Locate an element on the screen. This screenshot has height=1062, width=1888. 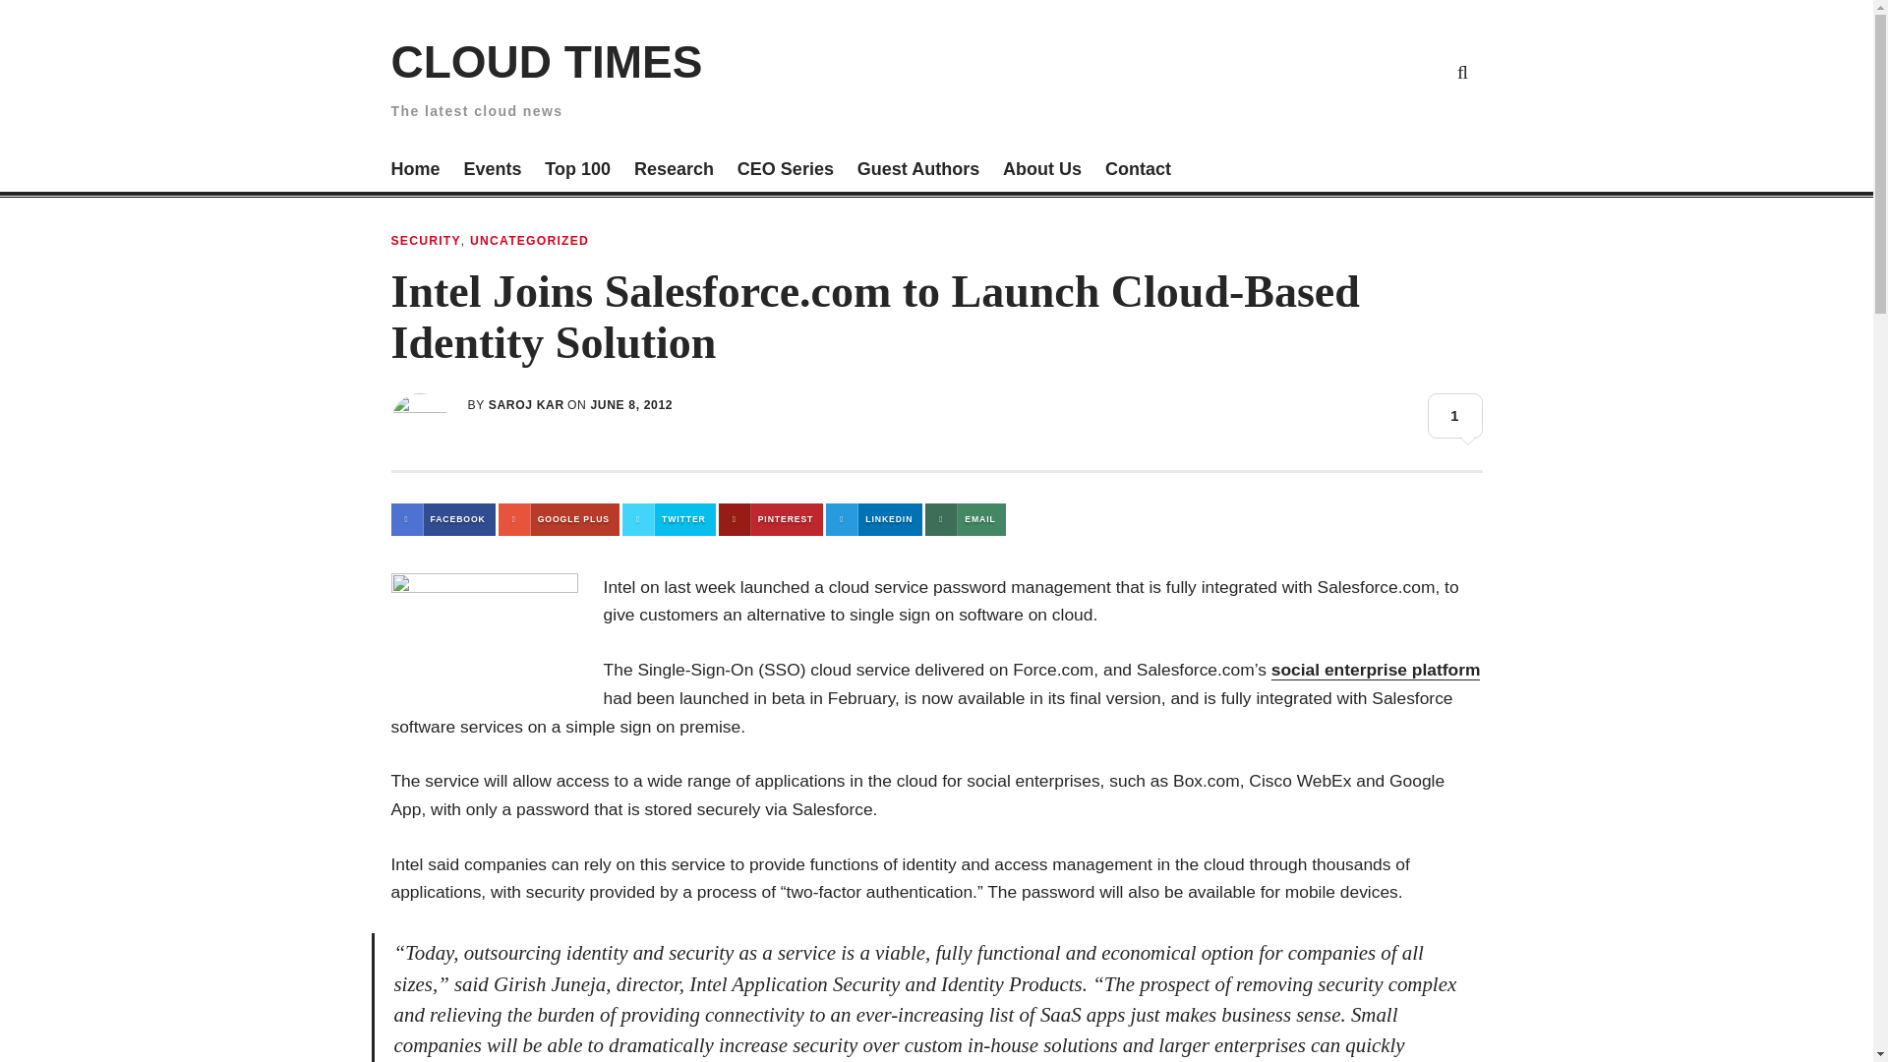
EMAIL is located at coordinates (964, 519).